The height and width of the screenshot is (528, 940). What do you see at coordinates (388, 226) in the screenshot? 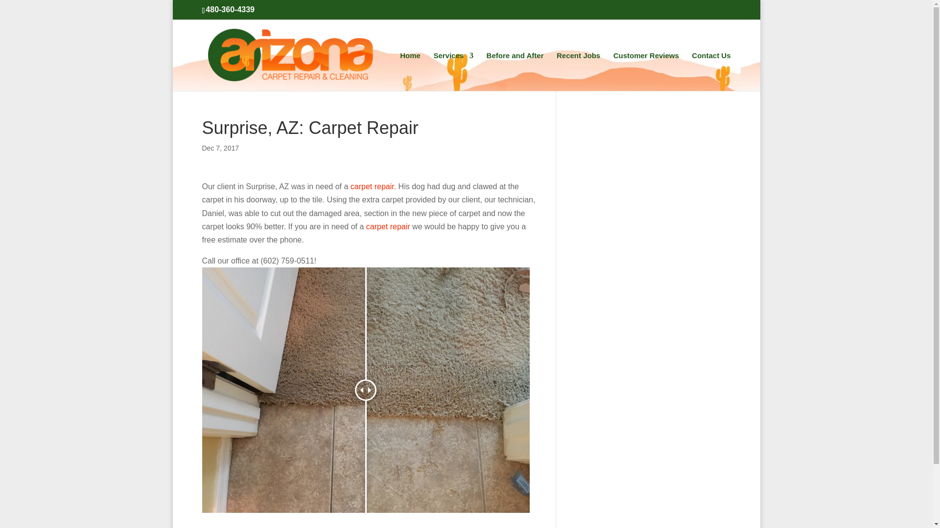
I see `carpet repair` at bounding box center [388, 226].